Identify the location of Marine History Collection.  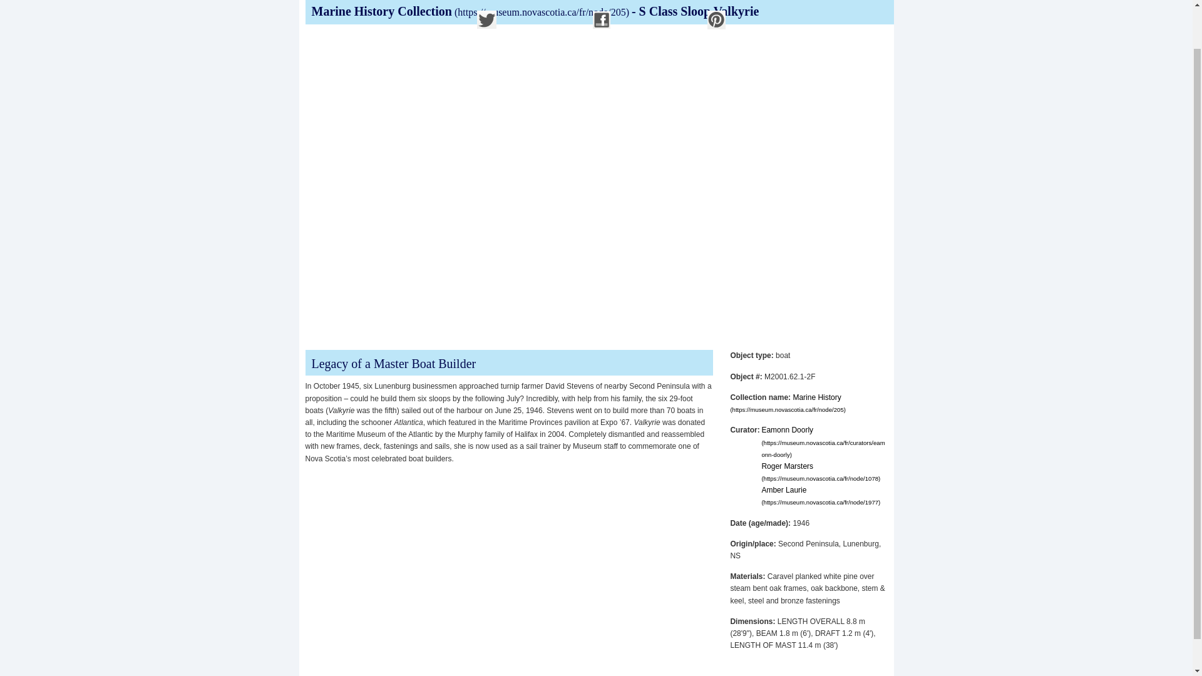
(471, 11).